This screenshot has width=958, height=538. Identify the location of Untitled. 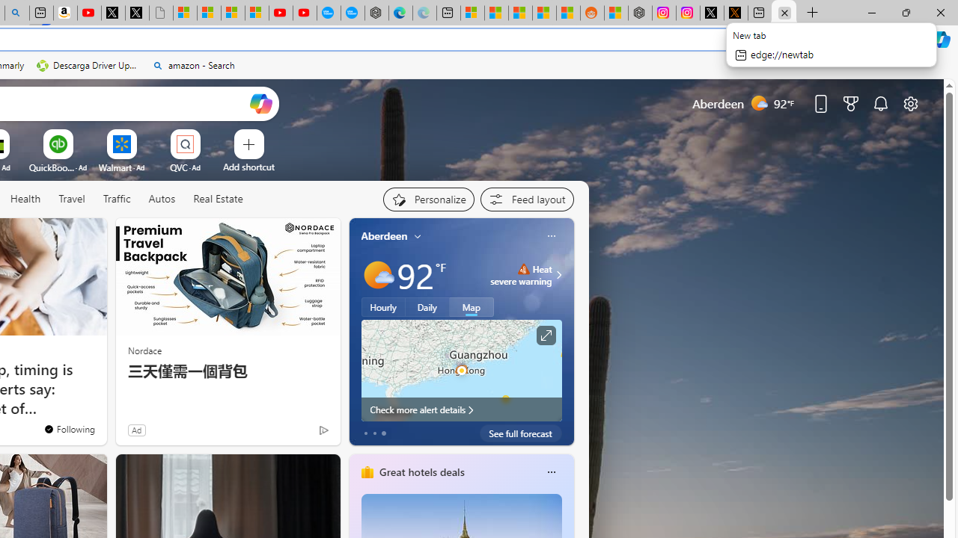
(161, 13).